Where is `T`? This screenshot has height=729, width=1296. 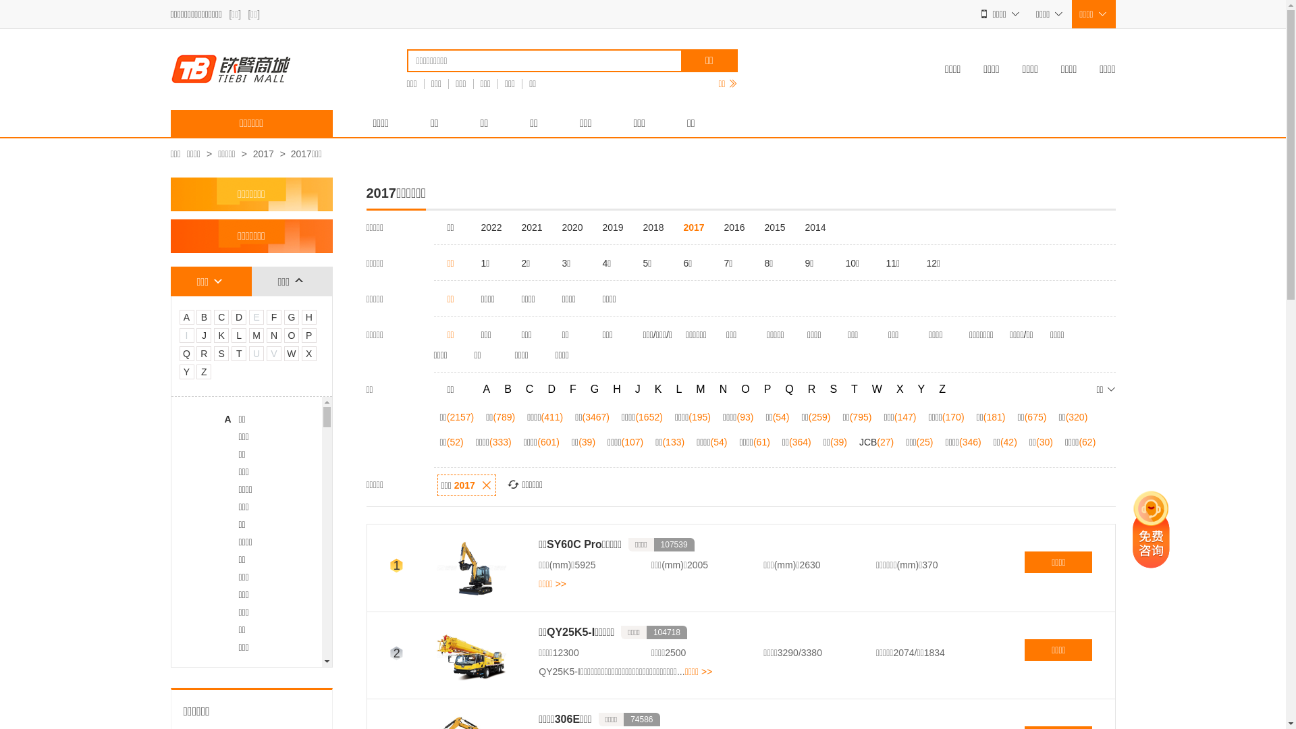
T is located at coordinates (855, 389).